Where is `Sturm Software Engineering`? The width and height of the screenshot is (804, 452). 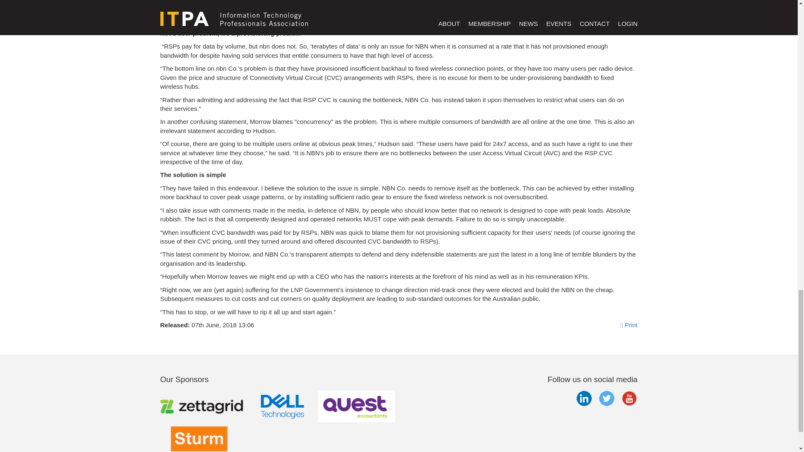
Sturm Software Engineering is located at coordinates (198, 441).